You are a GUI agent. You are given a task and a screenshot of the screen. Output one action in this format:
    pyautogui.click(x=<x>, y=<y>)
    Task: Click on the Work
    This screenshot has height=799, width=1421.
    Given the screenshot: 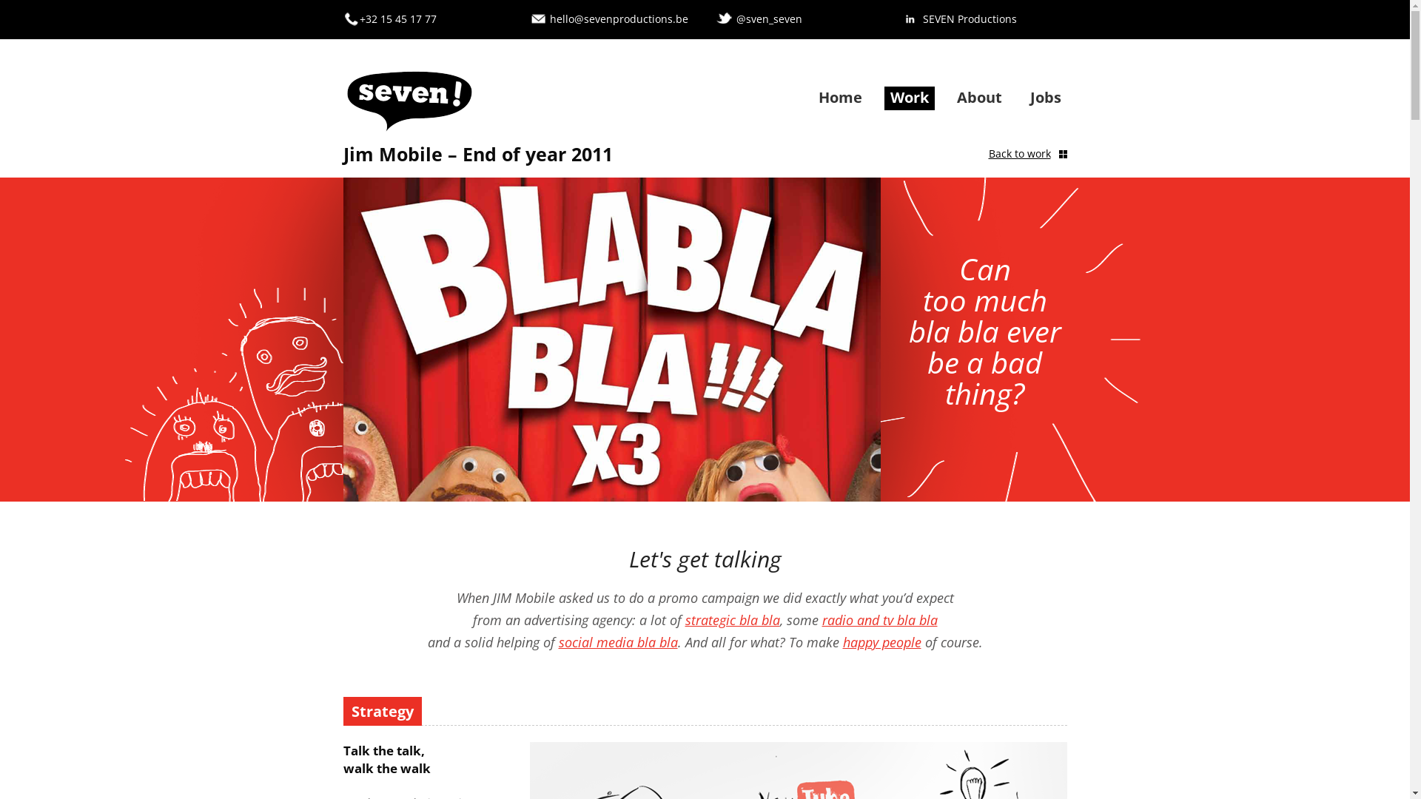 What is the action you would take?
    pyautogui.click(x=909, y=98)
    